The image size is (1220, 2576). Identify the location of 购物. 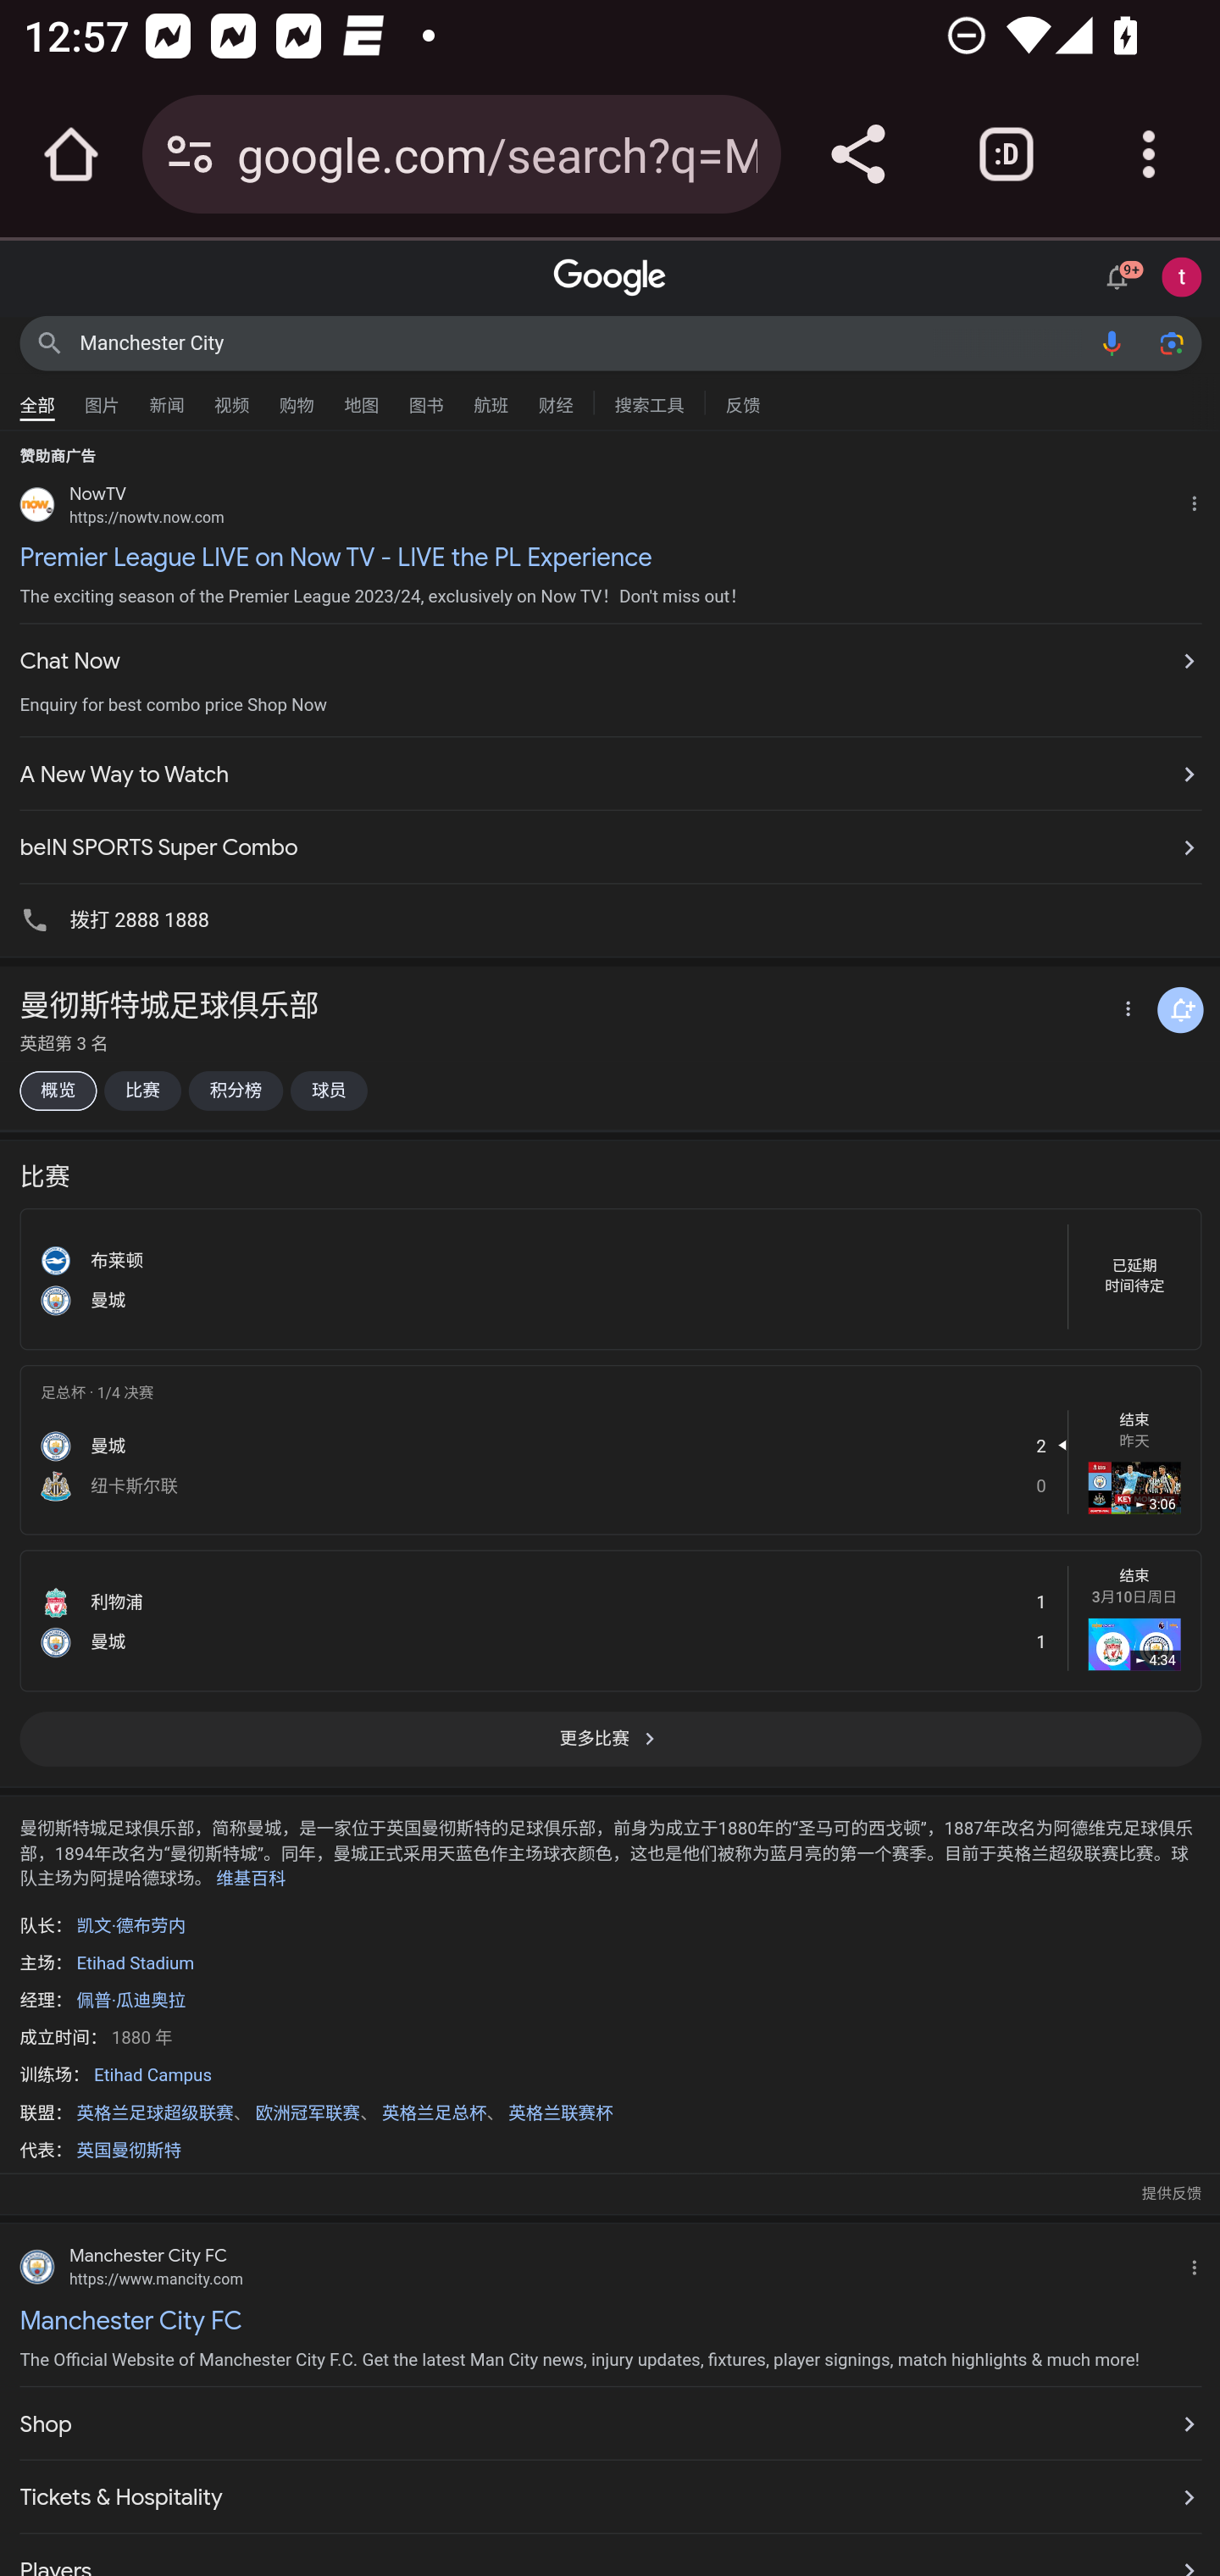
(297, 397).